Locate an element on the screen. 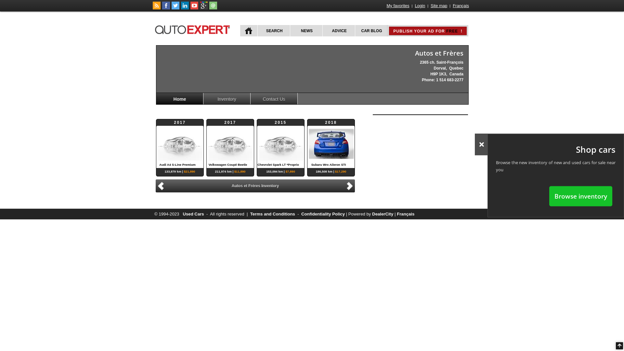 The height and width of the screenshot is (351, 624). HOME is located at coordinates (249, 31).